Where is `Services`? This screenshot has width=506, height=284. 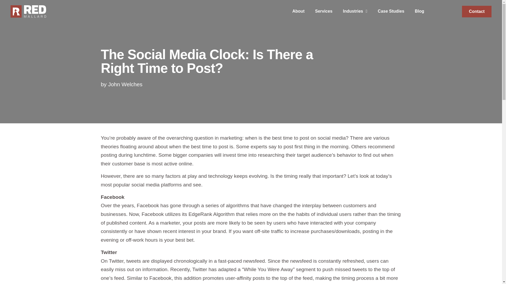
Services is located at coordinates (324, 11).